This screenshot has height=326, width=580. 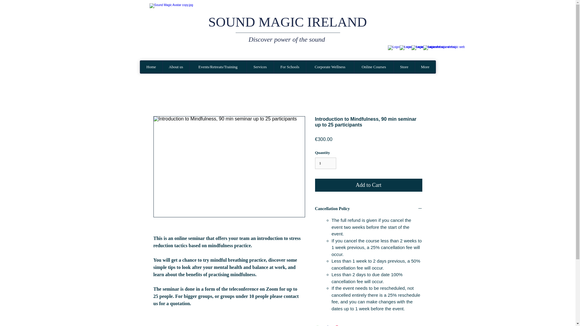 What do you see at coordinates (374, 67) in the screenshot?
I see `Online Courses` at bounding box center [374, 67].